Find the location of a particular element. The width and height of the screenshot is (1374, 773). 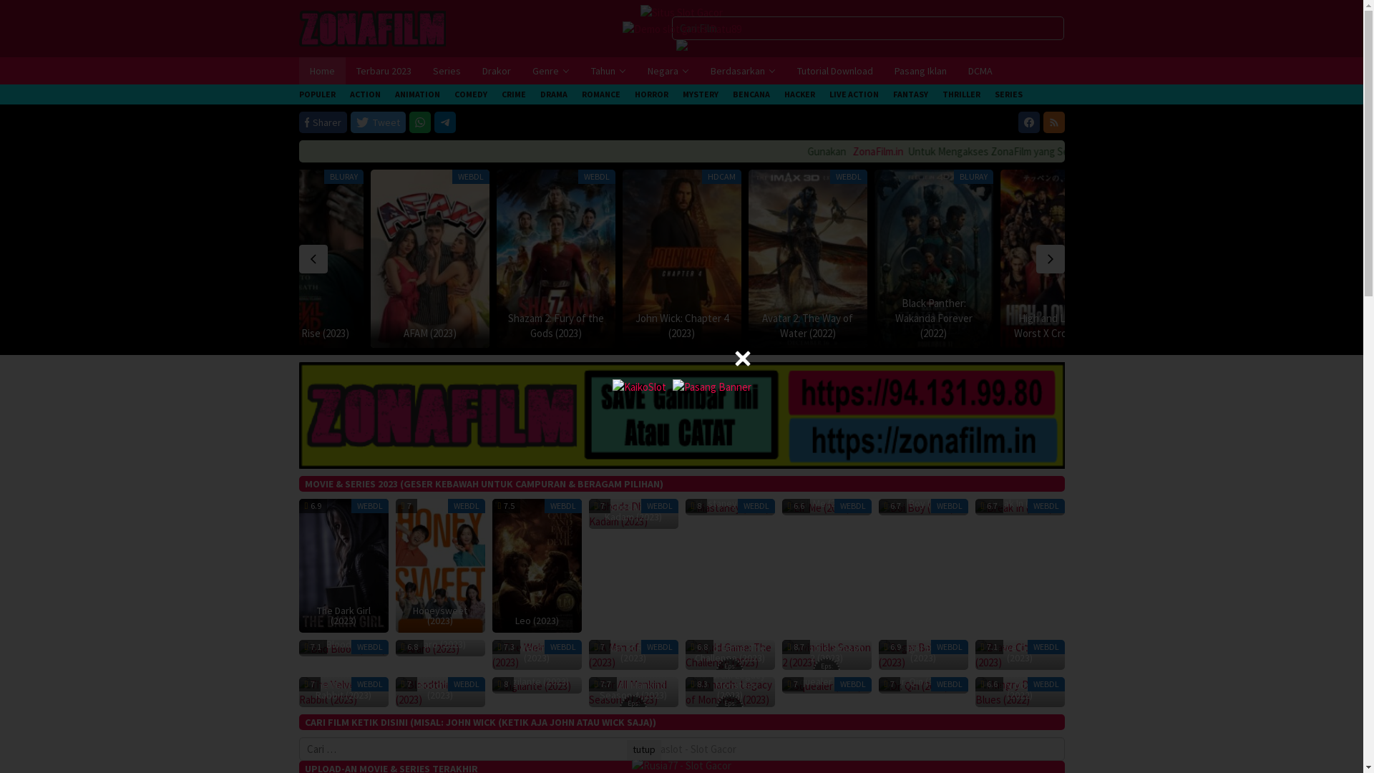

Dr. Qin (2023) is located at coordinates (913, 686).